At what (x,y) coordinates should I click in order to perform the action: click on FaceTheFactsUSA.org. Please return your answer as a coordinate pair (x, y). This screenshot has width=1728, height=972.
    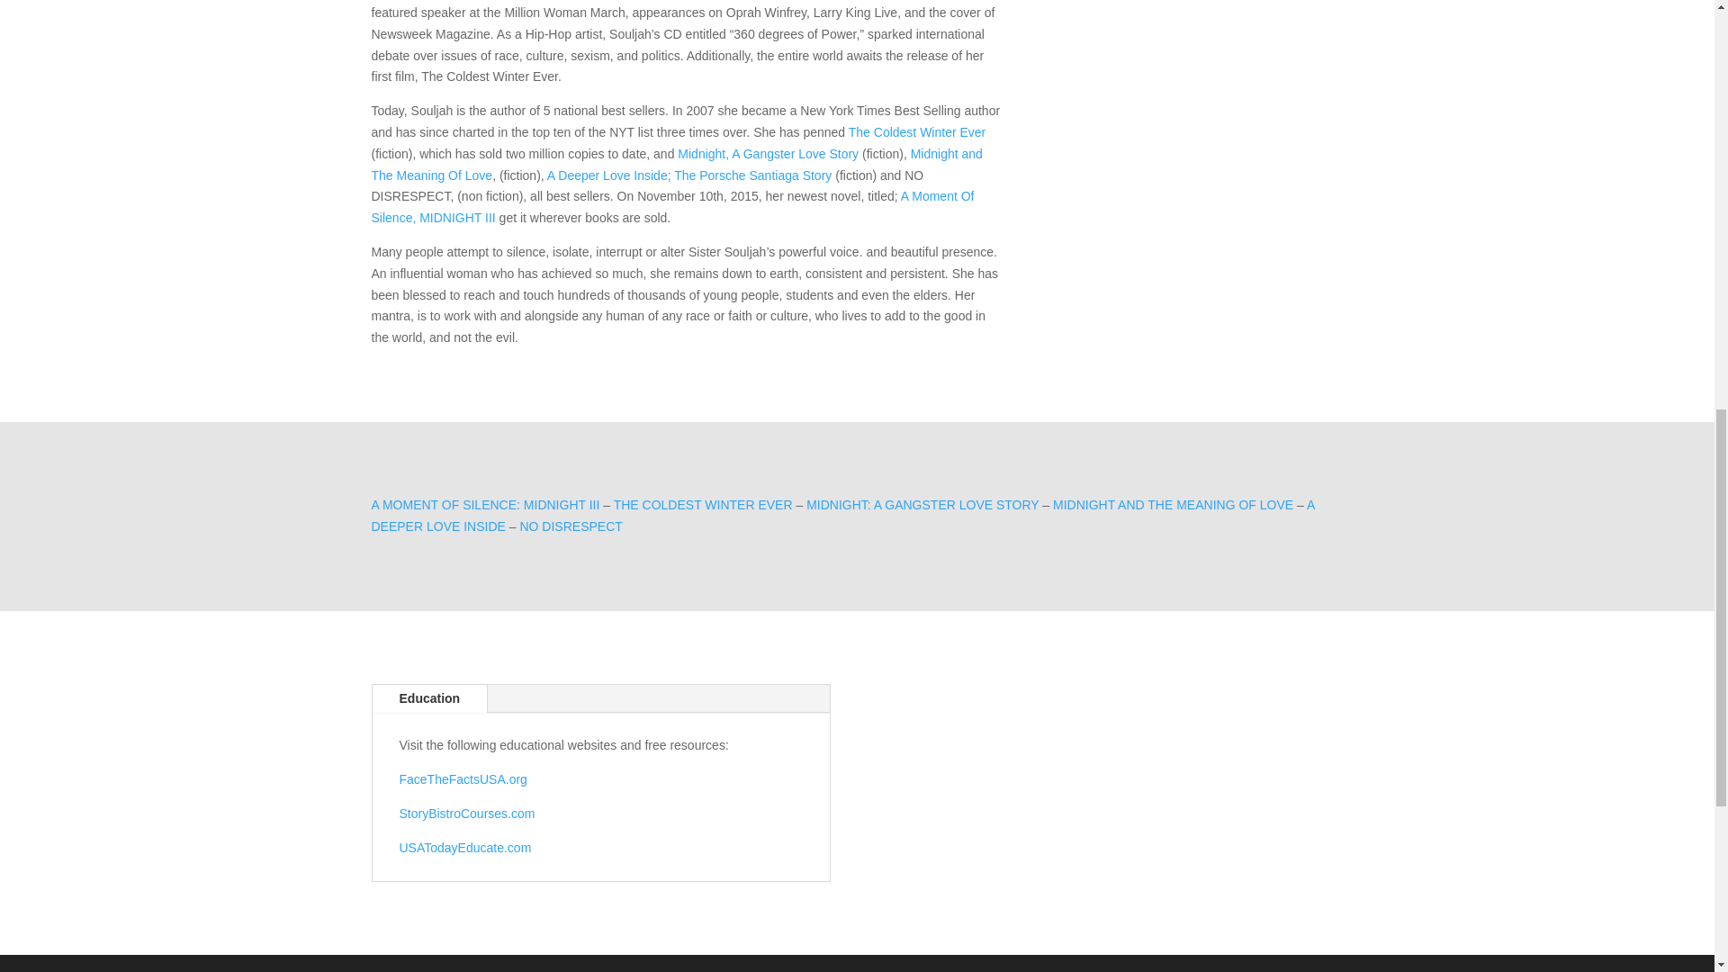
    Looking at the image, I should click on (463, 778).